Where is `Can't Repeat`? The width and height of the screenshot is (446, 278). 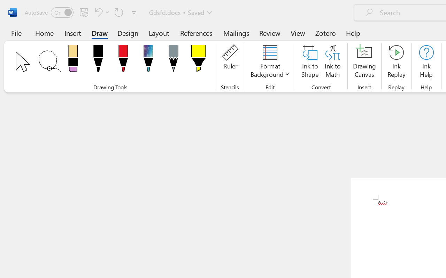
Can't Repeat is located at coordinates (119, 12).